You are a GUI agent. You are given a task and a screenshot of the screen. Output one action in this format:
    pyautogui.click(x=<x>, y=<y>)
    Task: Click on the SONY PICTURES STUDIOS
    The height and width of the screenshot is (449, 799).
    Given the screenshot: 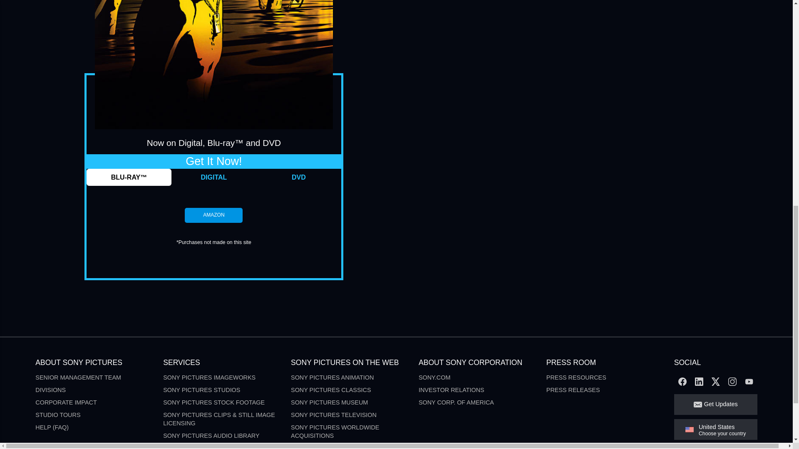 What is the action you would take?
    pyautogui.click(x=201, y=390)
    